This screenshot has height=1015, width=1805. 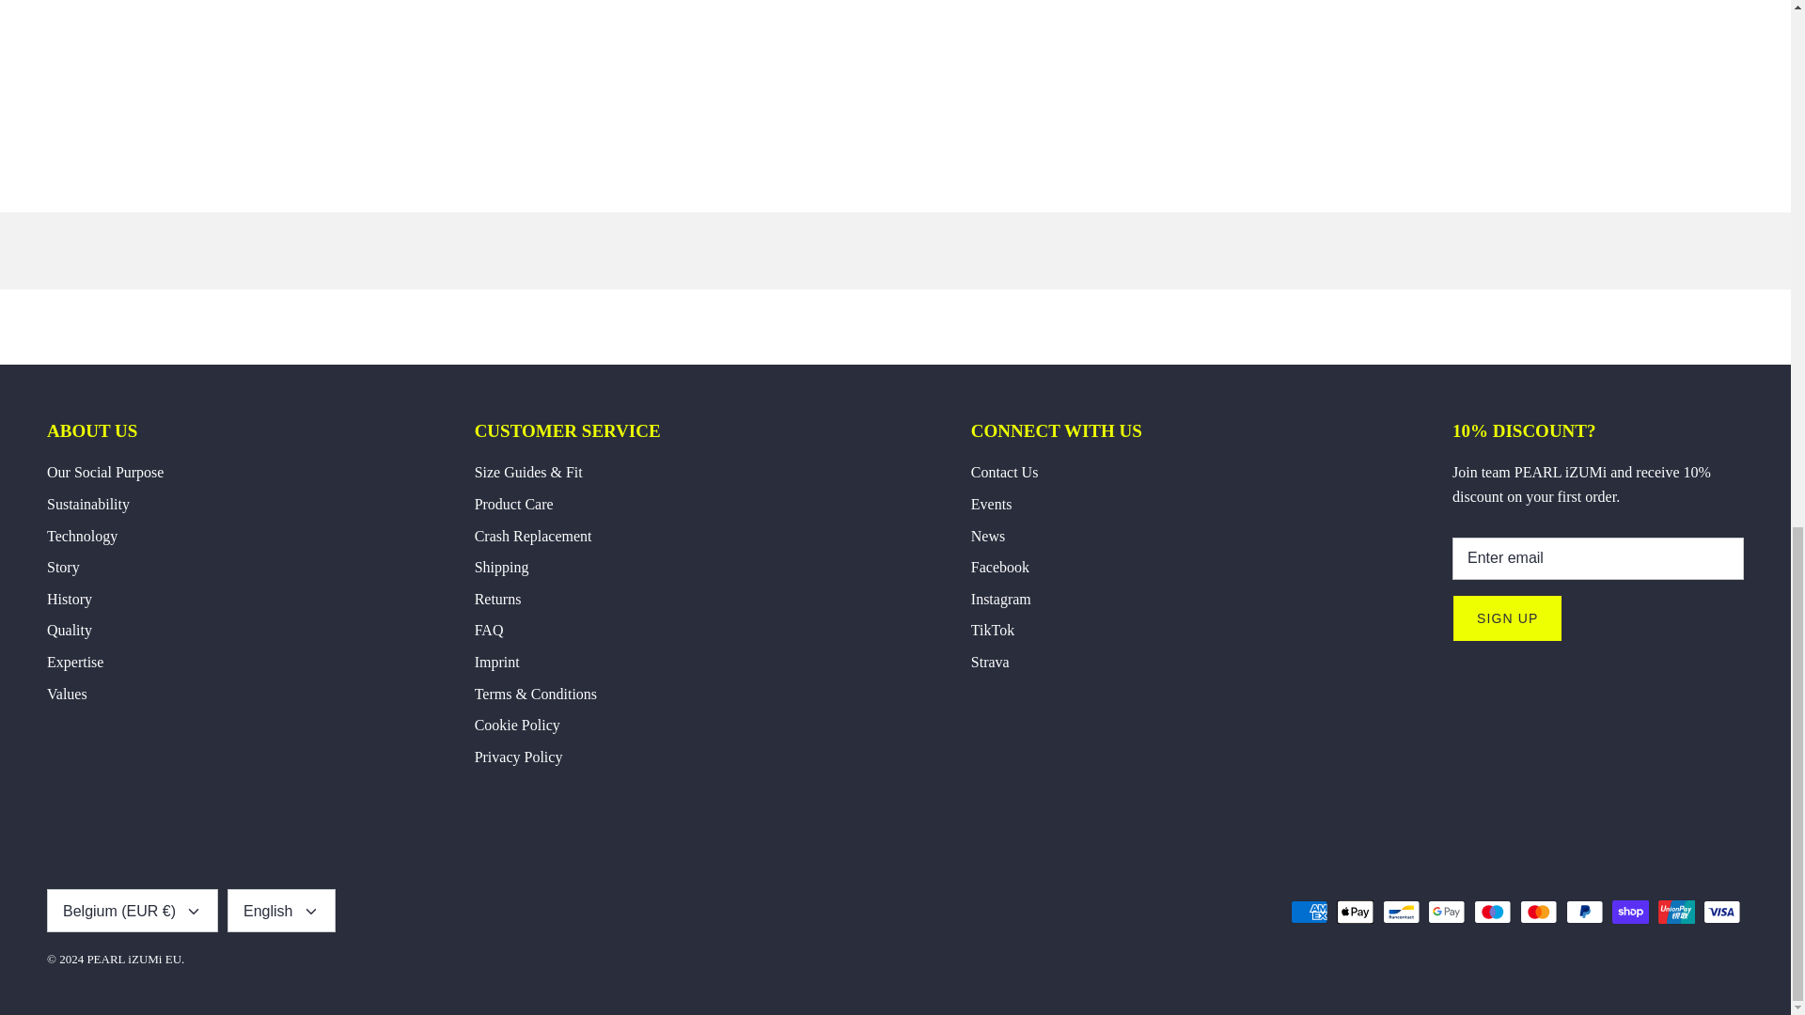 What do you see at coordinates (194, 912) in the screenshot?
I see `Down` at bounding box center [194, 912].